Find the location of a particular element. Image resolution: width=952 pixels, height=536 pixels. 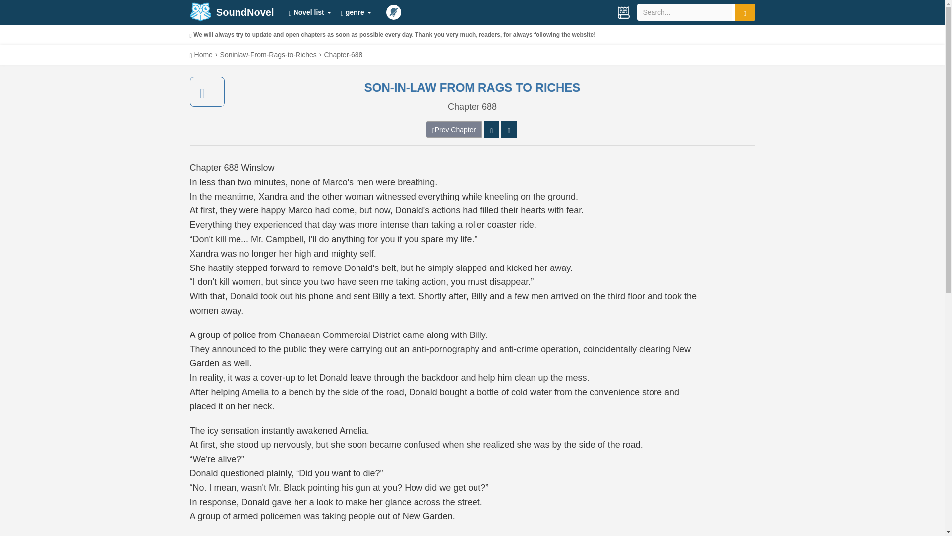

Night mode is located at coordinates (394, 12).